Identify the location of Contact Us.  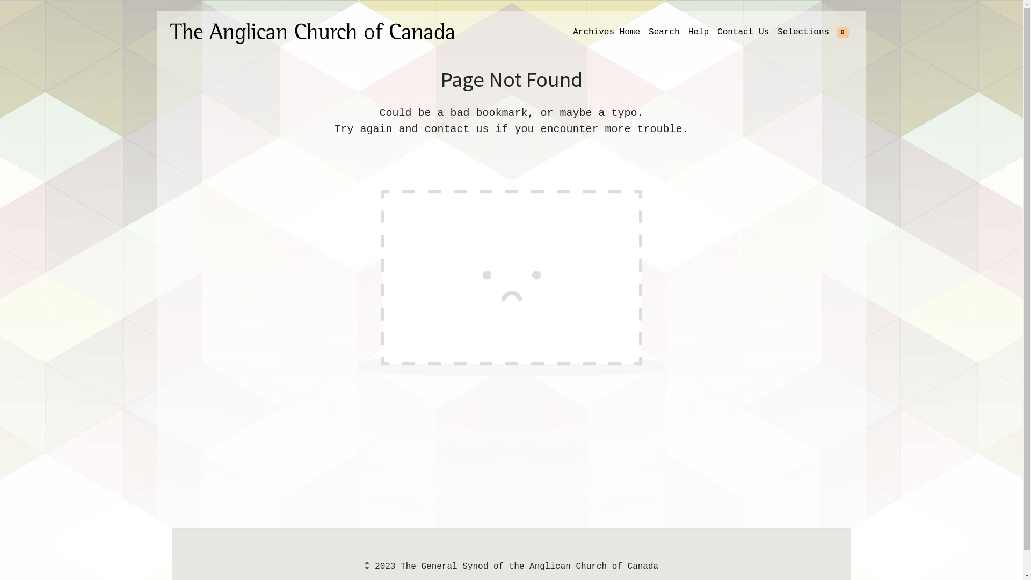
(743, 32).